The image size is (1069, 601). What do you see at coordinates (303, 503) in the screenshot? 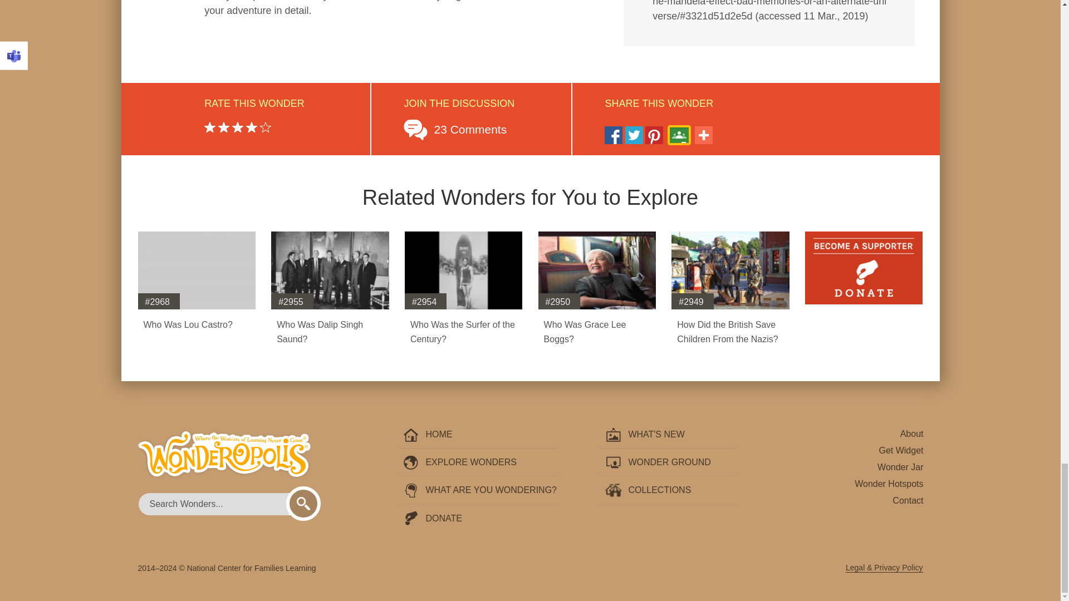
I see `submit` at bounding box center [303, 503].